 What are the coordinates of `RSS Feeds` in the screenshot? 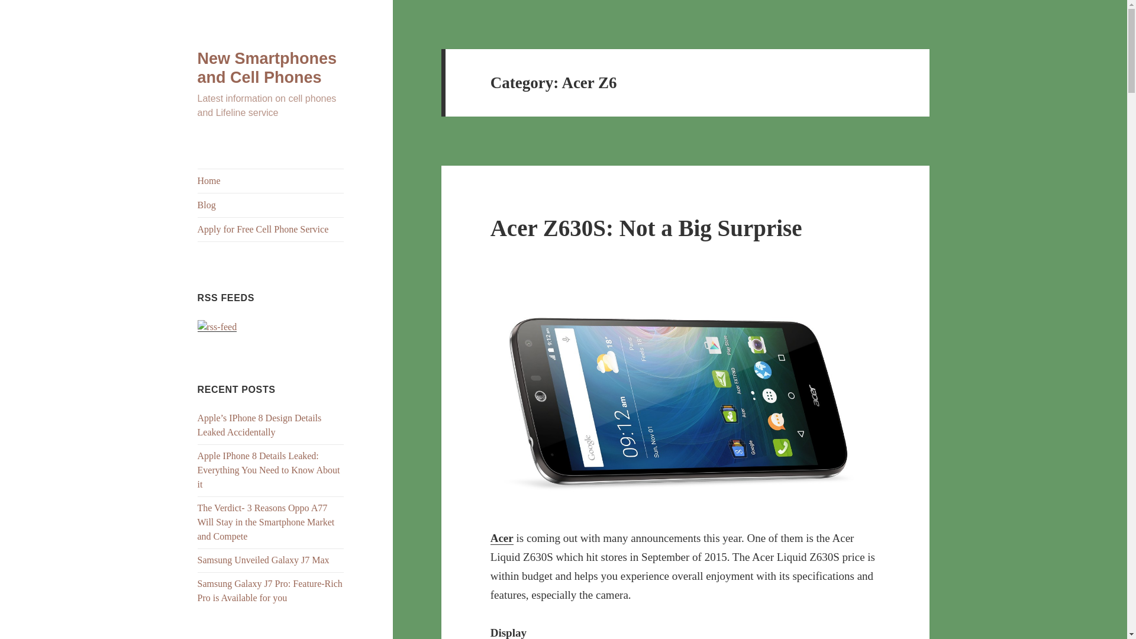 It's located at (218, 327).